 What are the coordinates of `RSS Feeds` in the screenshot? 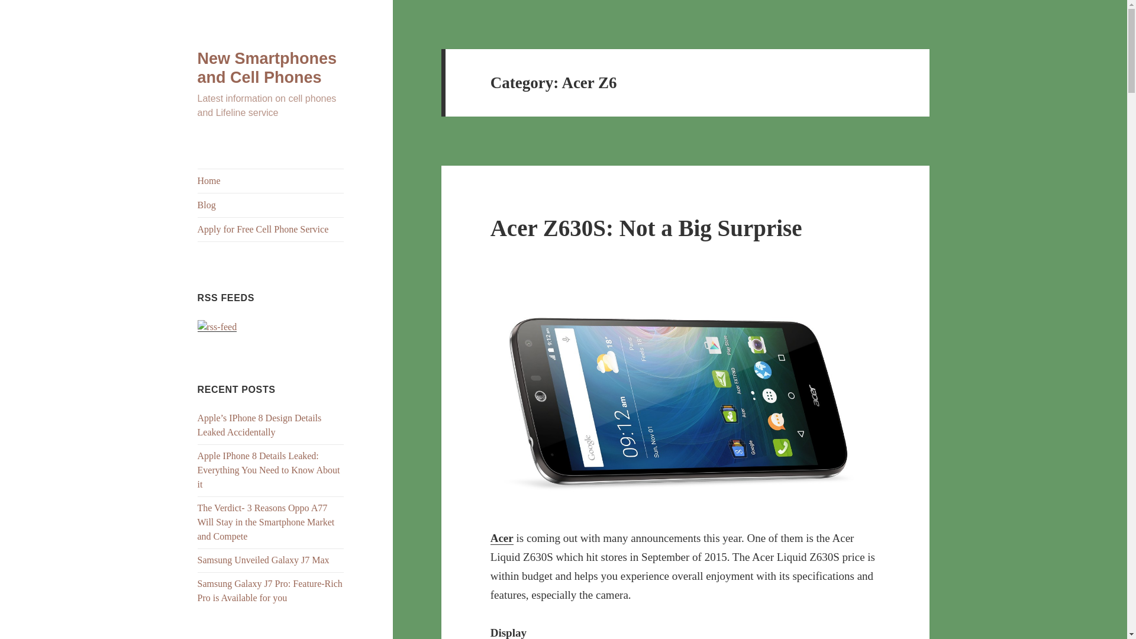 It's located at (218, 327).